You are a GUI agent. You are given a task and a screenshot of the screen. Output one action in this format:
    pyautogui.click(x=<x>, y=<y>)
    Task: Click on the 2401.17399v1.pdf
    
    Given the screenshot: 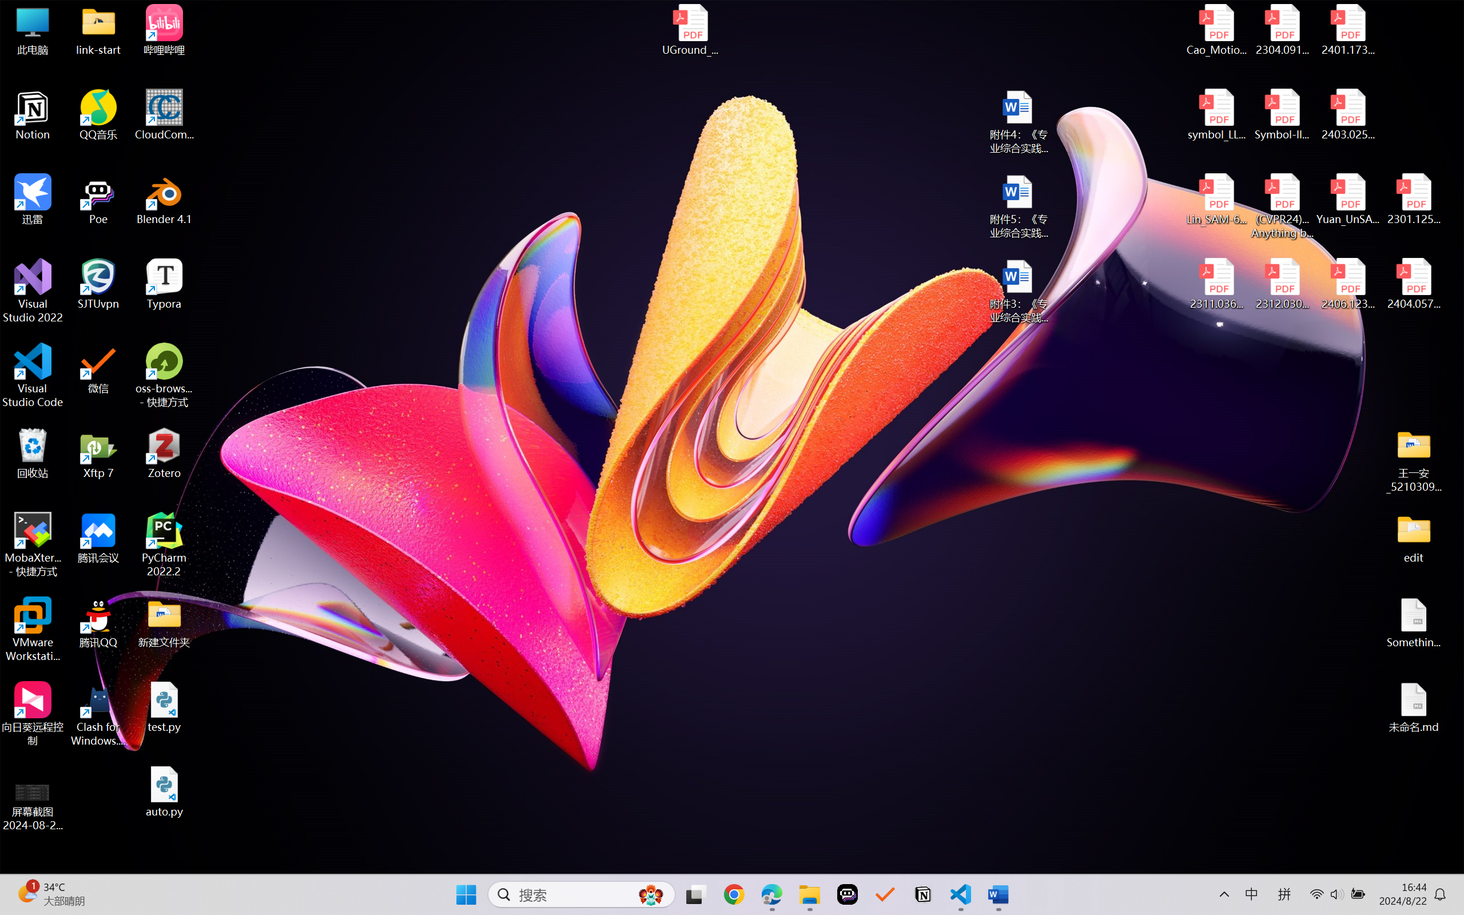 What is the action you would take?
    pyautogui.click(x=1347, y=30)
    